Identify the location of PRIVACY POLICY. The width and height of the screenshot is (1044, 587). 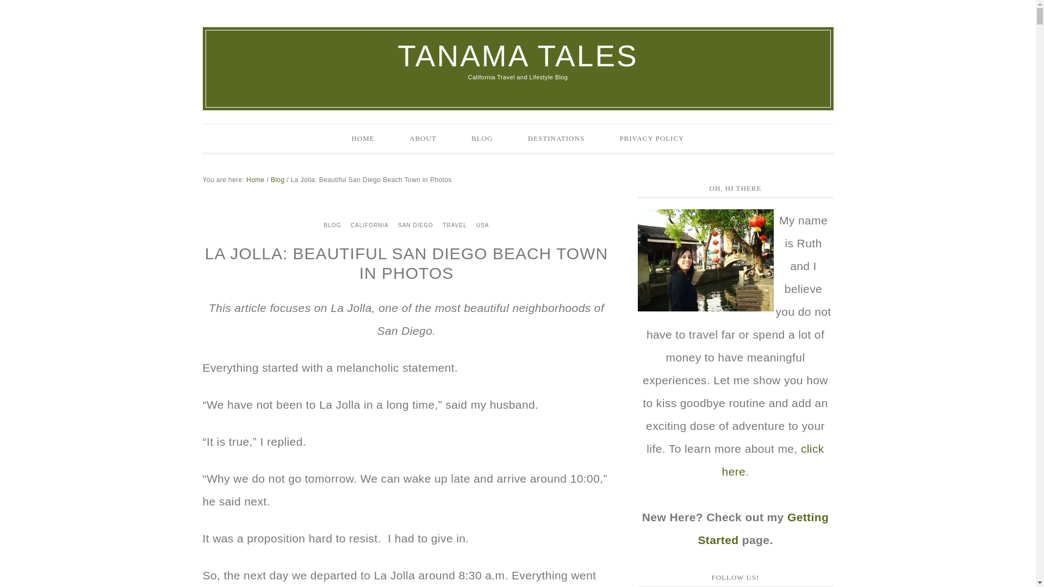
(651, 138).